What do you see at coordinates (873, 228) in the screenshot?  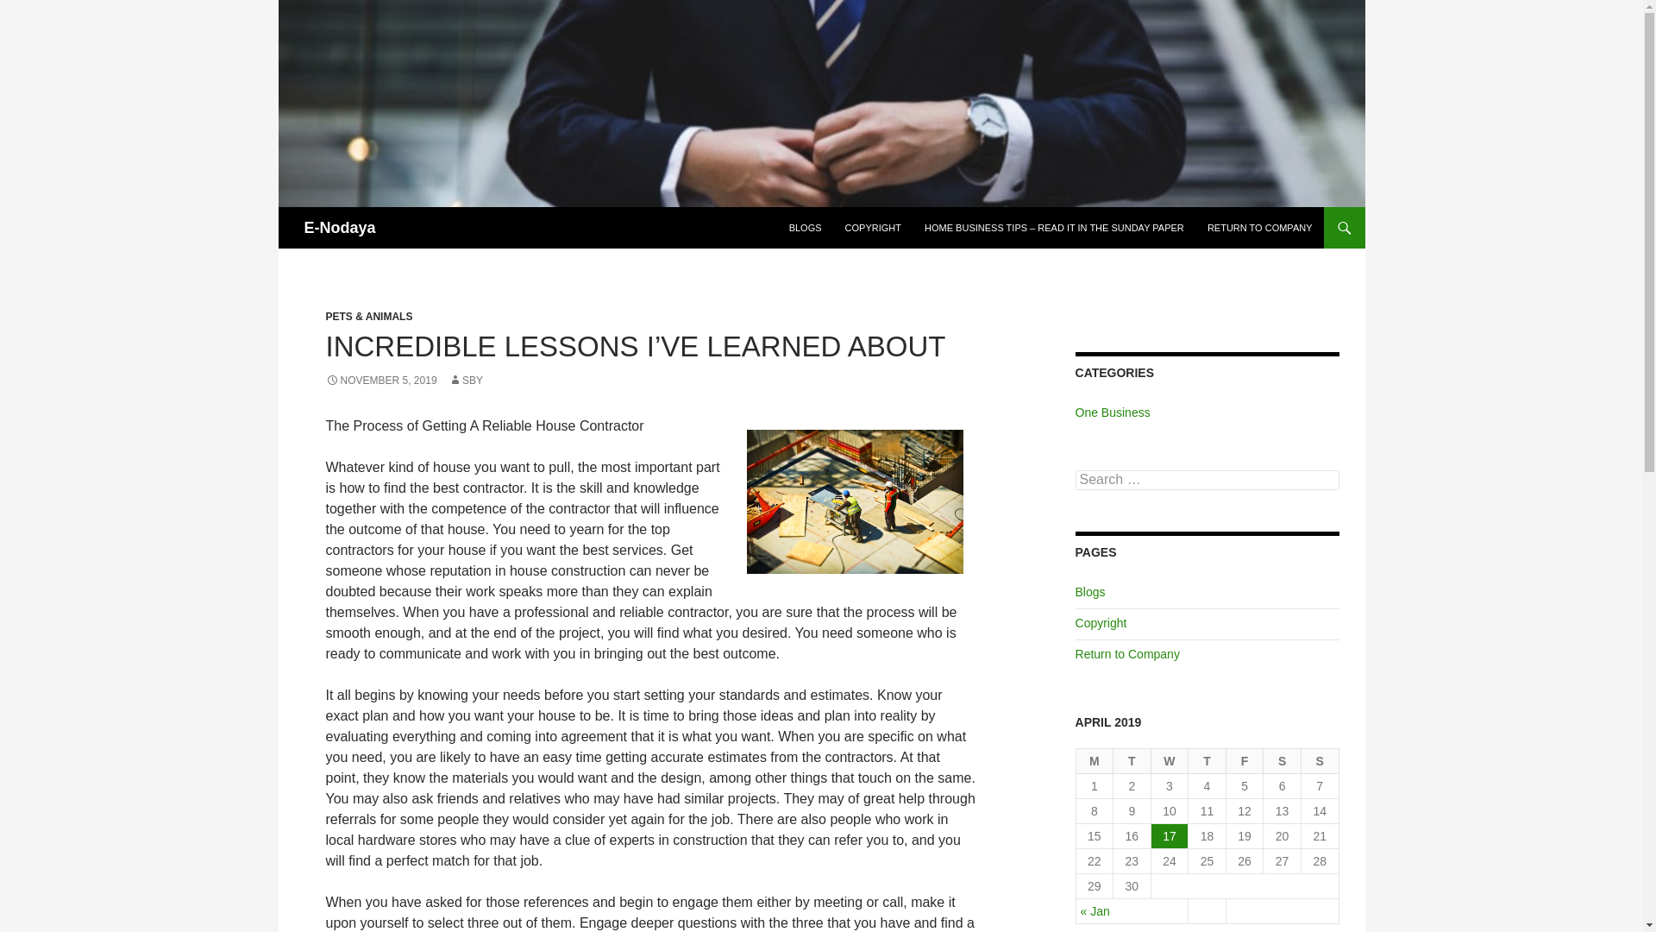 I see `COPYRIGHT` at bounding box center [873, 228].